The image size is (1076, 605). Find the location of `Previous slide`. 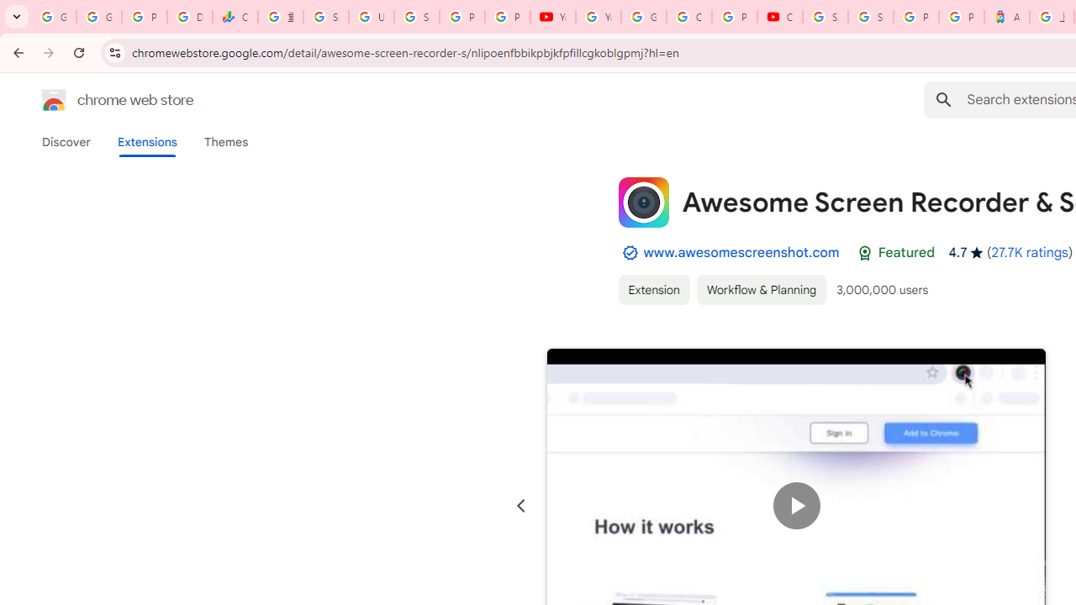

Previous slide is located at coordinates (521, 506).